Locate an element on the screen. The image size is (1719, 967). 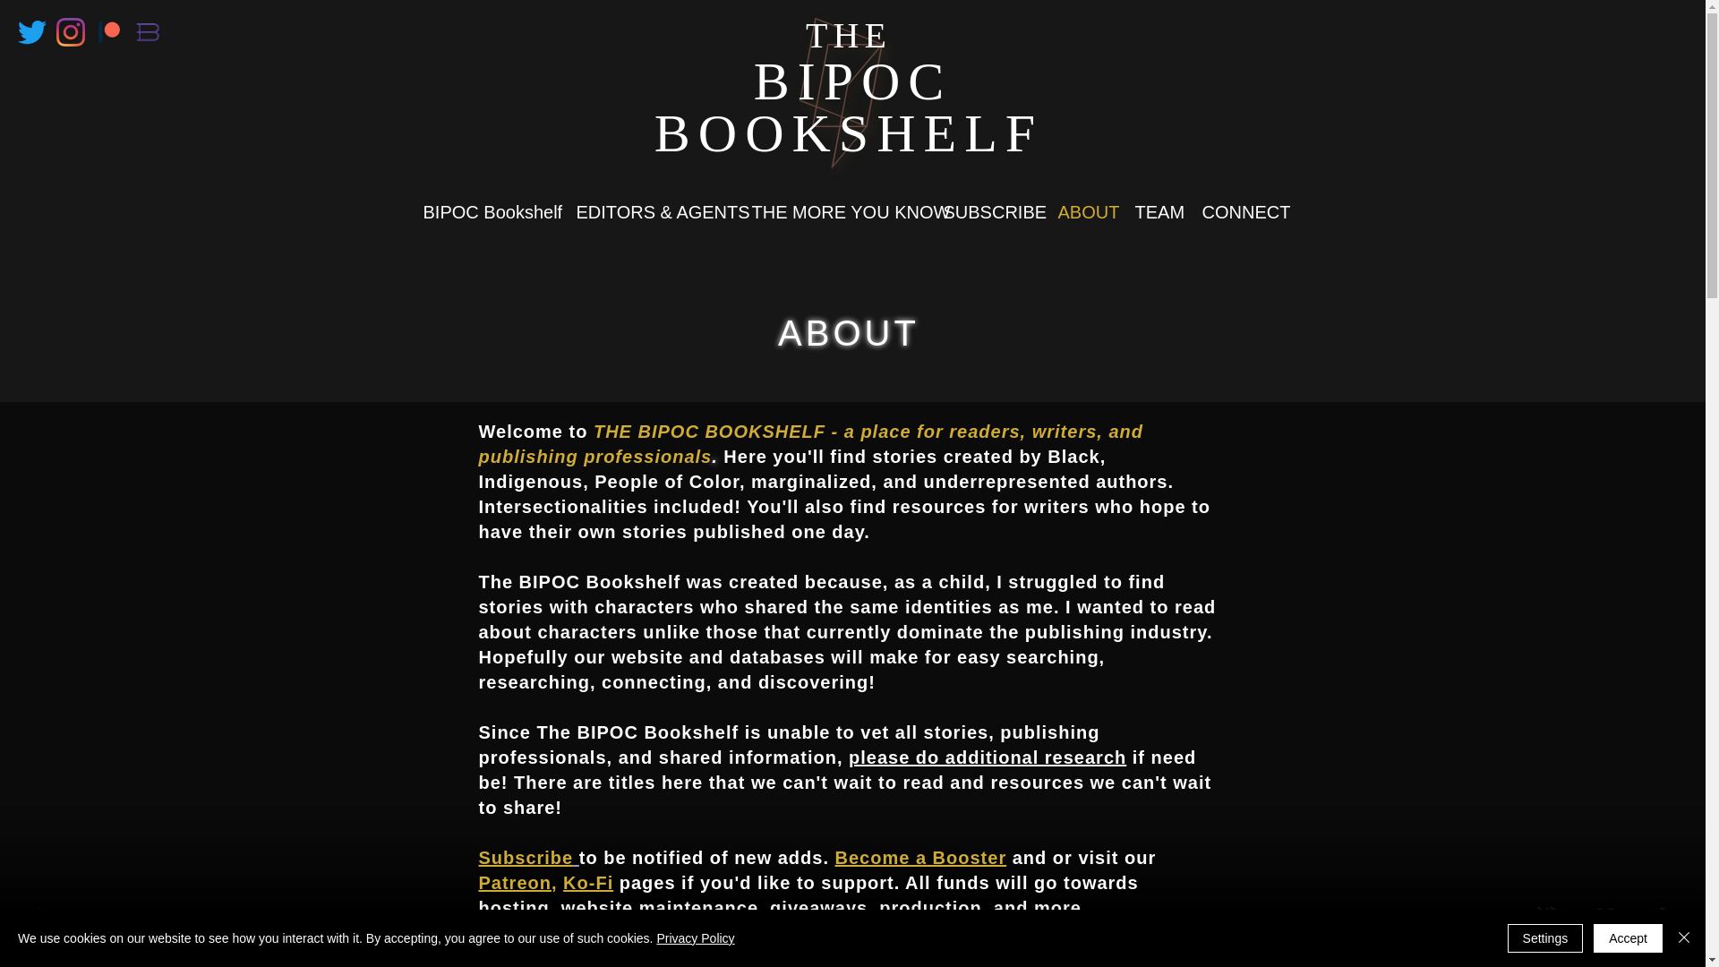
ABOUT is located at coordinates (1087, 211).